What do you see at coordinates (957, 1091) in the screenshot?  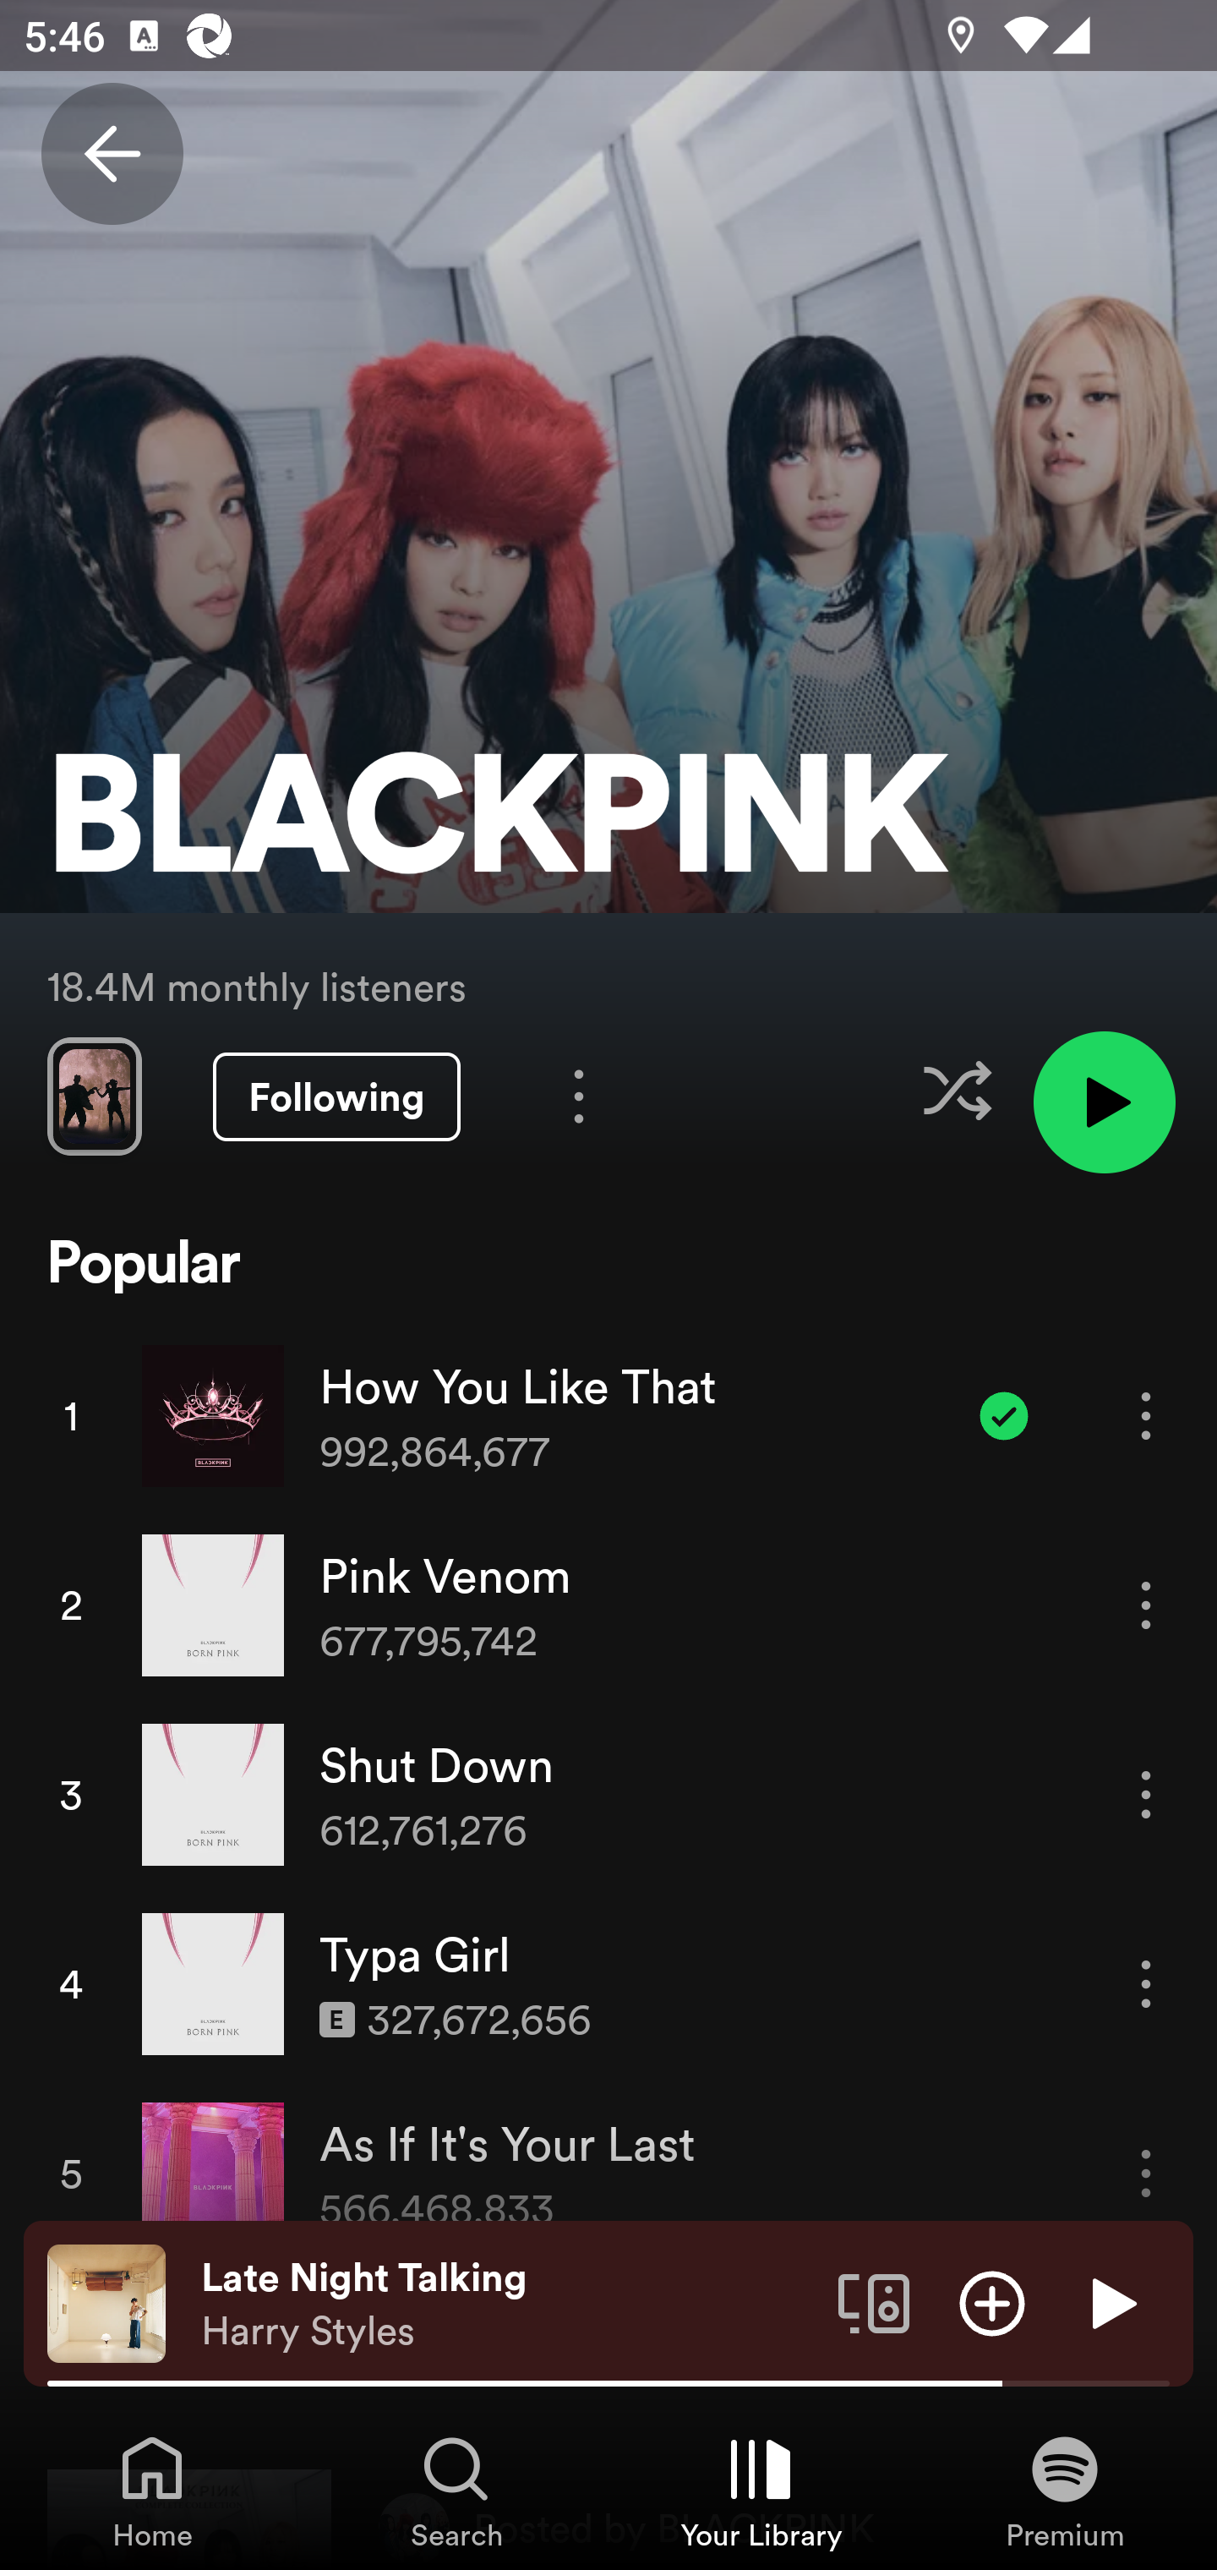 I see `Enable shuffle for this artist` at bounding box center [957, 1091].